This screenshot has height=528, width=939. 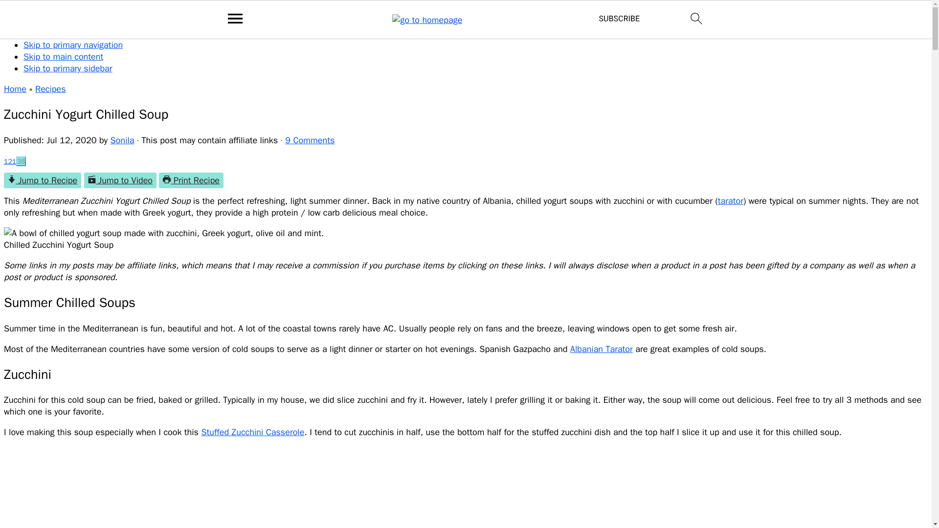 What do you see at coordinates (21, 161) in the screenshot?
I see `38` at bounding box center [21, 161].